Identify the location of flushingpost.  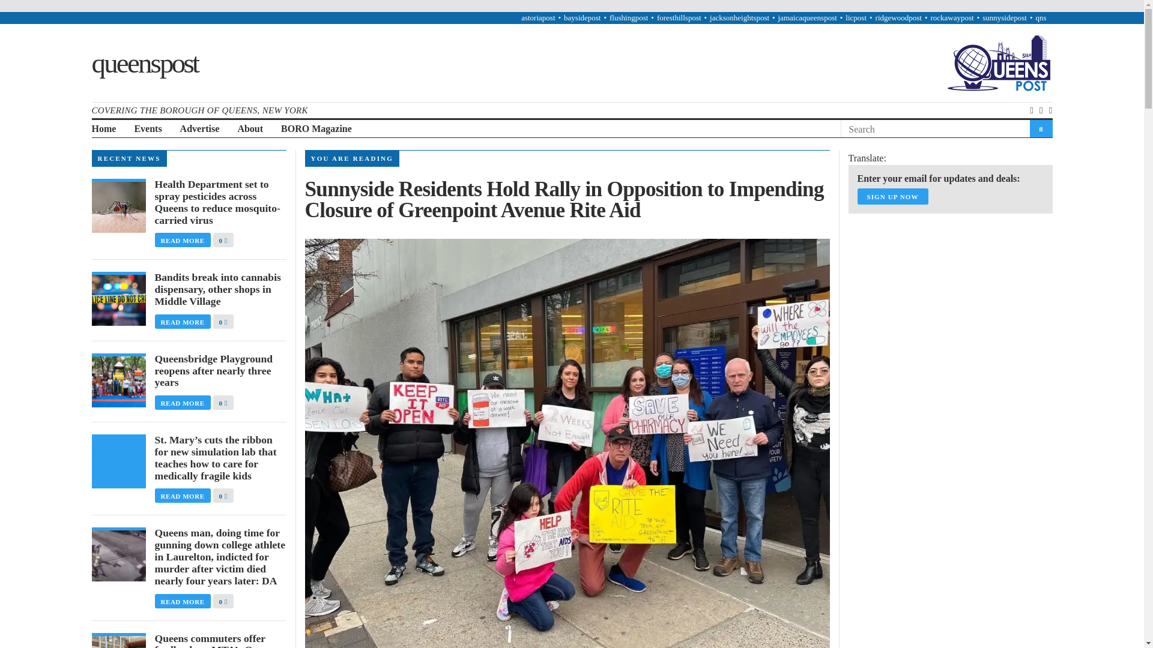
(629, 17).